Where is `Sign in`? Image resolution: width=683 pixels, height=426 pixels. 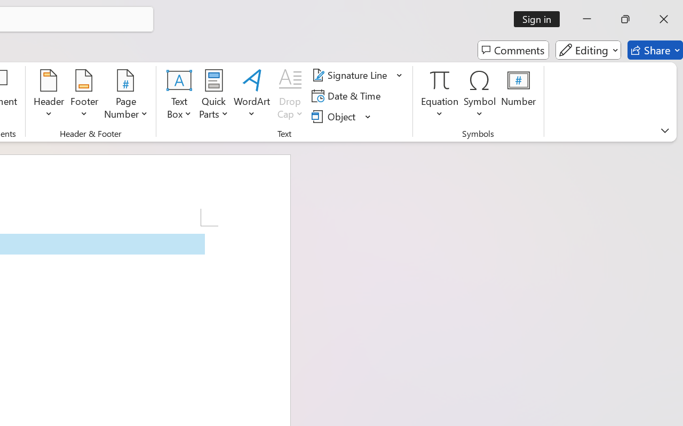
Sign in is located at coordinates (540, 19).